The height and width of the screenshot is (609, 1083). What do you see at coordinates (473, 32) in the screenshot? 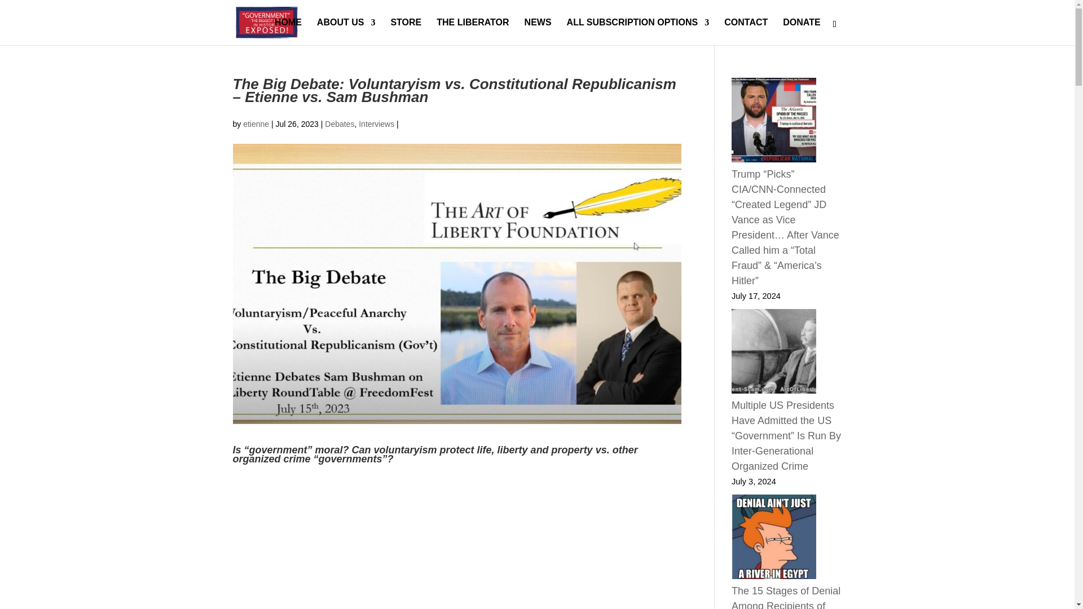
I see `THE LIBERATOR` at bounding box center [473, 32].